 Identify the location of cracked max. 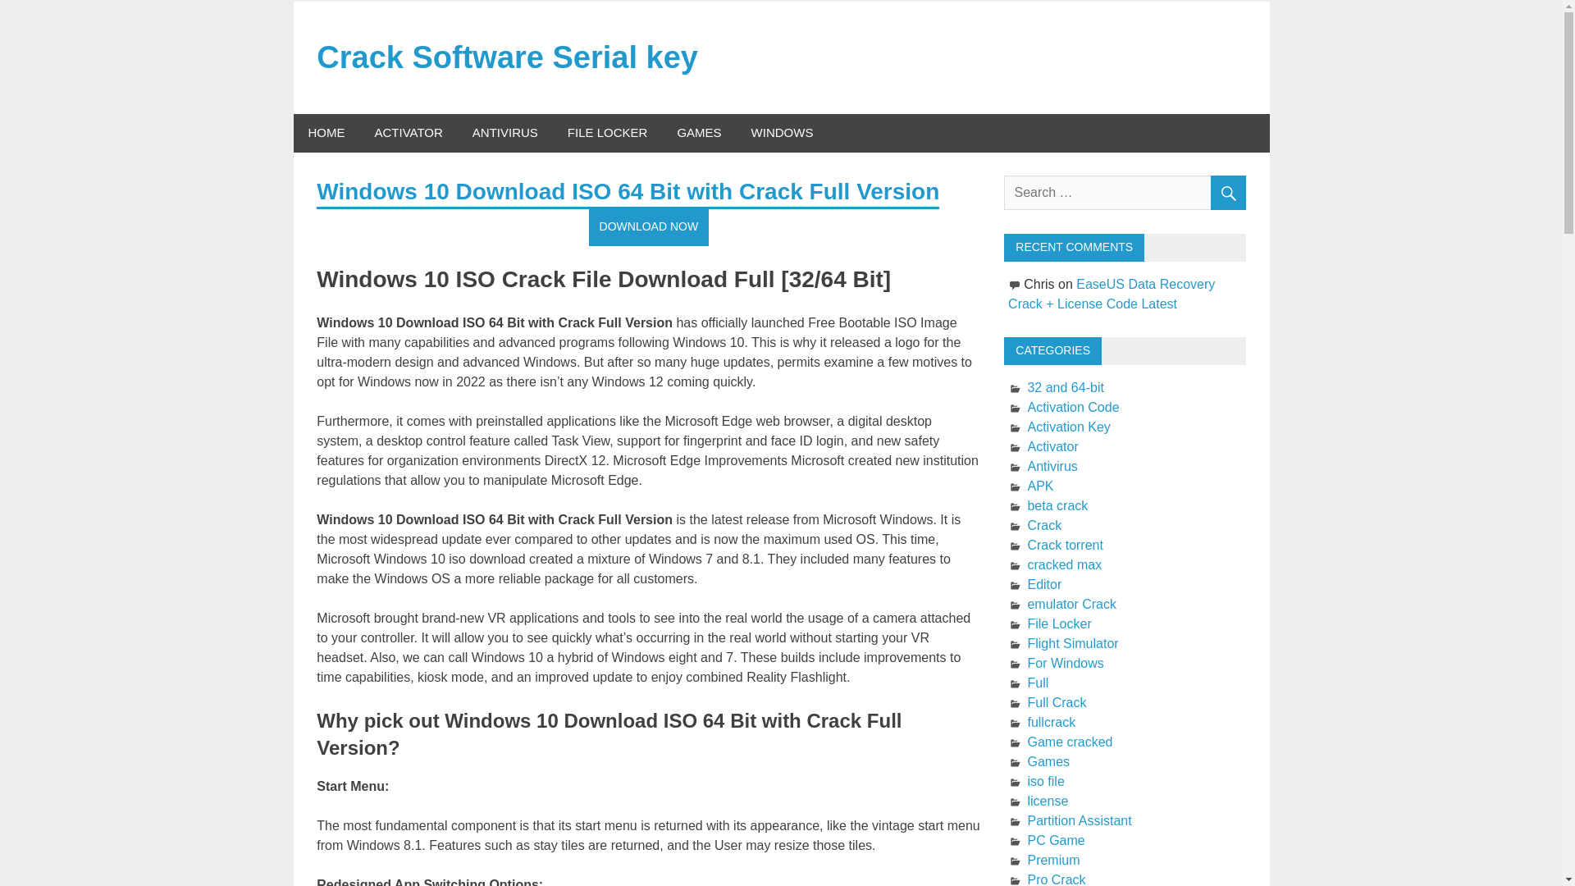
(1063, 564).